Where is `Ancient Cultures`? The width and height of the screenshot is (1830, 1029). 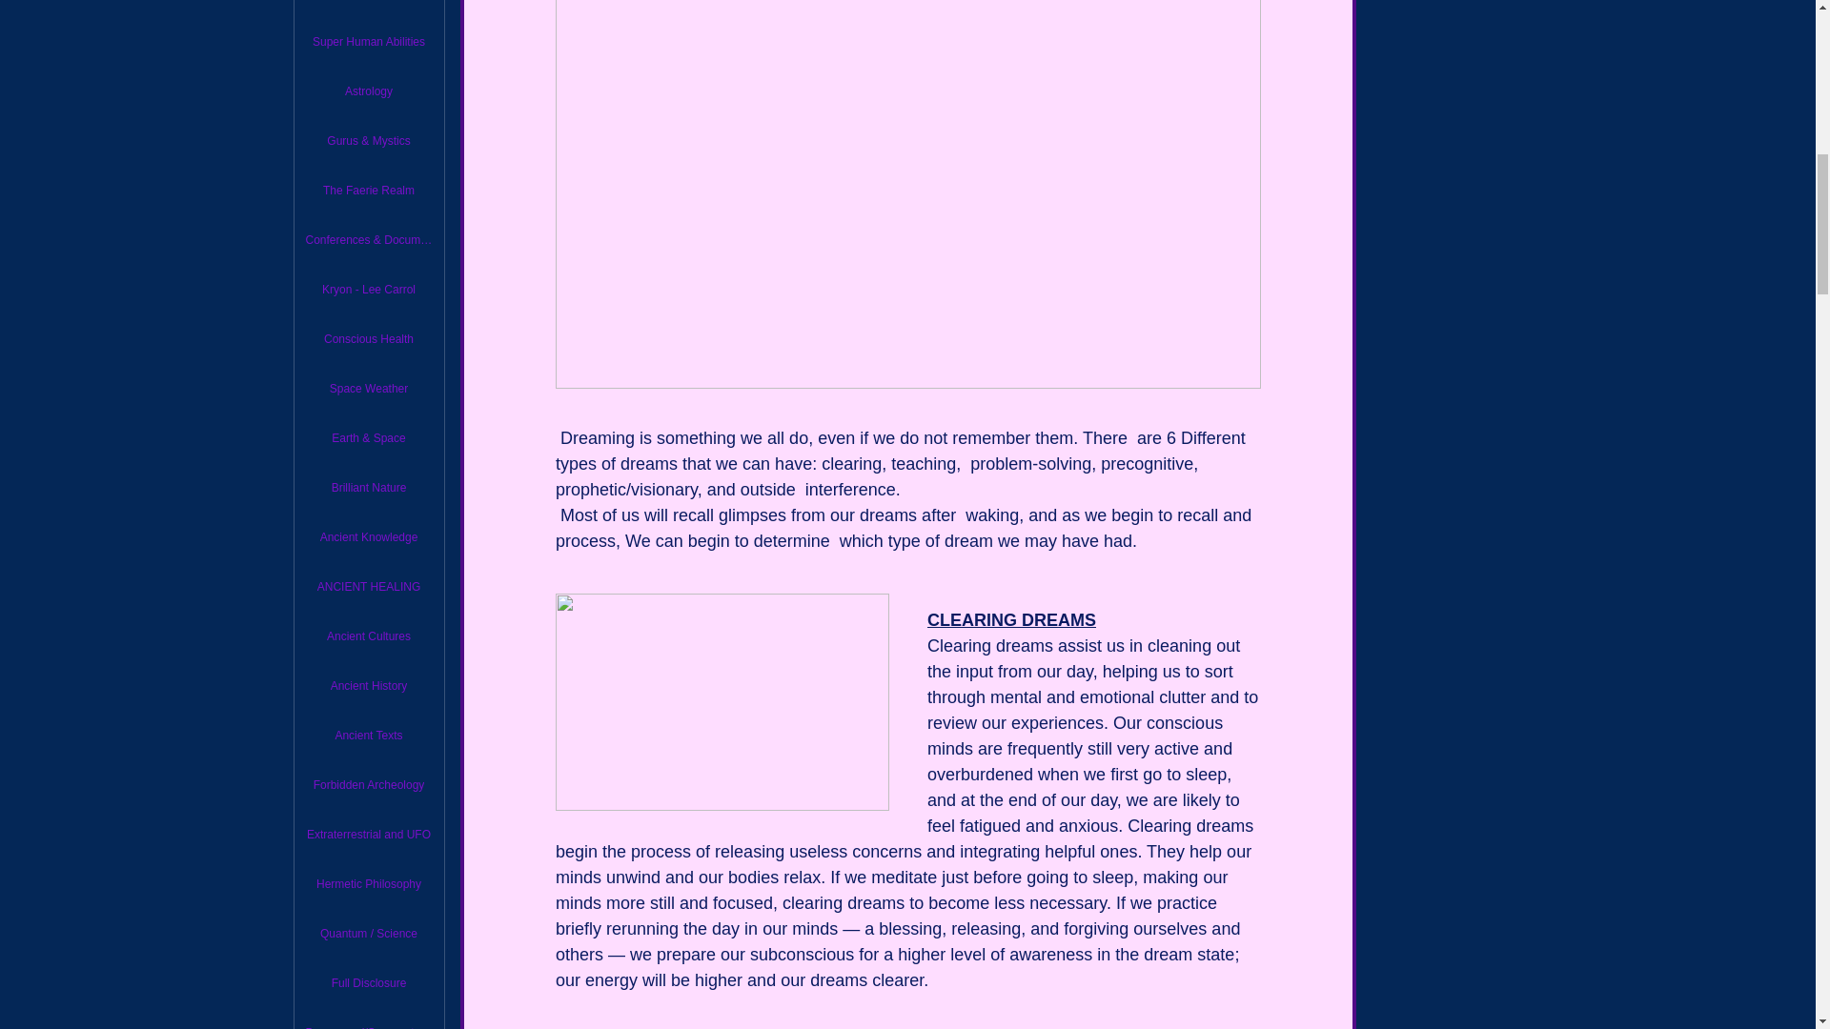
Ancient Cultures is located at coordinates (368, 636).